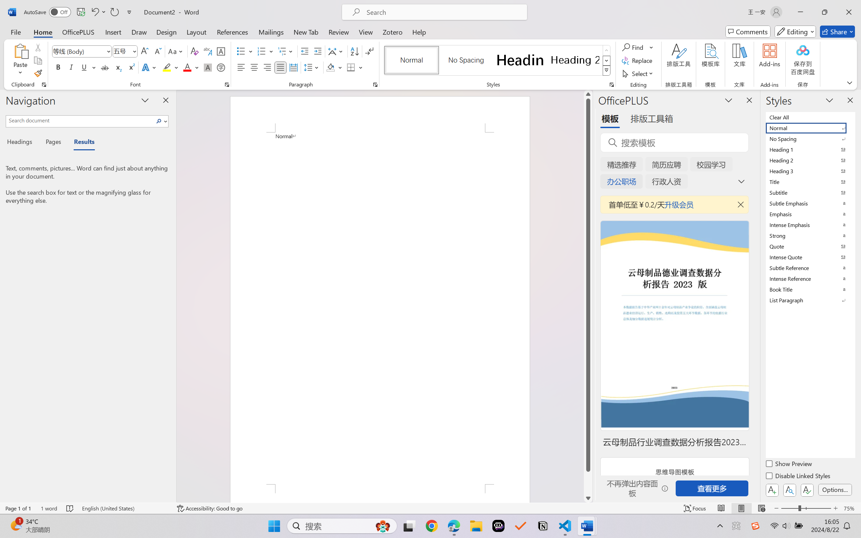 This screenshot has width=861, height=538. What do you see at coordinates (176, 51) in the screenshot?
I see `Change Case` at bounding box center [176, 51].